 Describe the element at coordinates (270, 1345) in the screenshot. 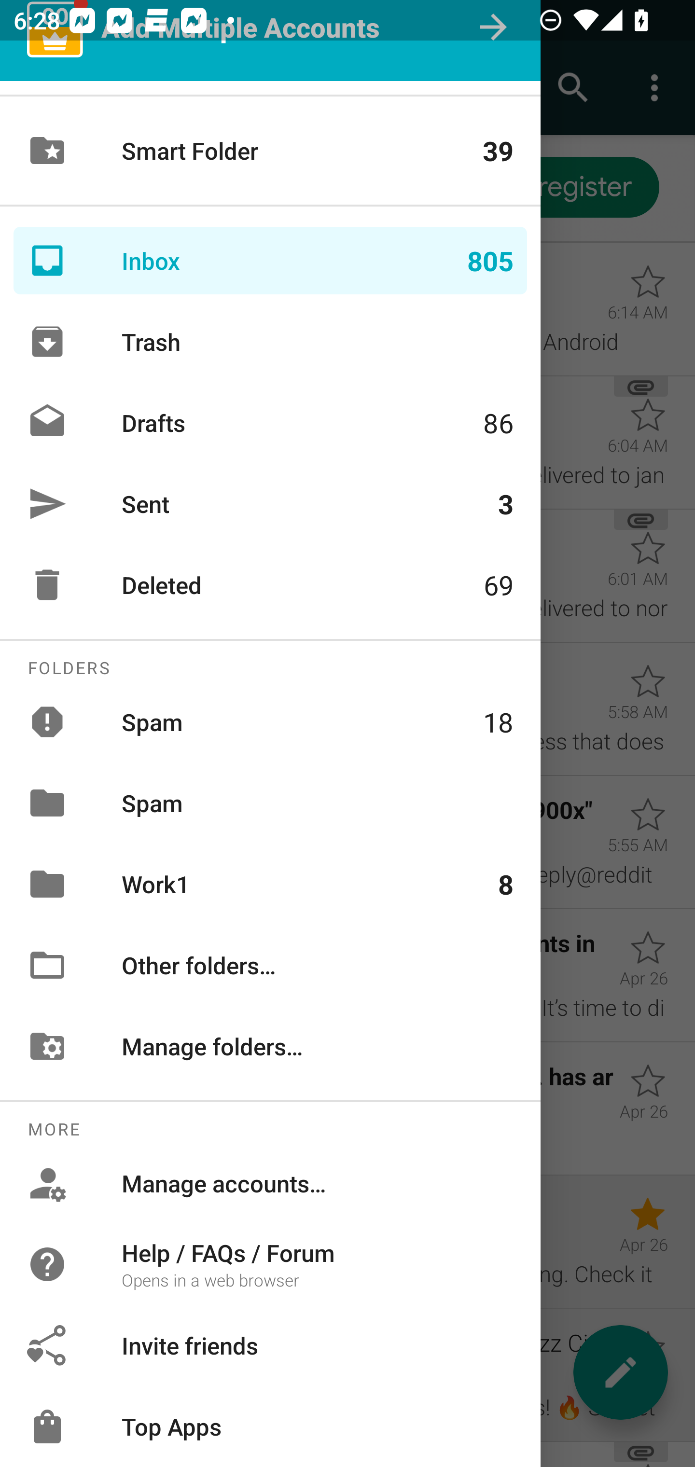

I see `Invite friends` at that location.